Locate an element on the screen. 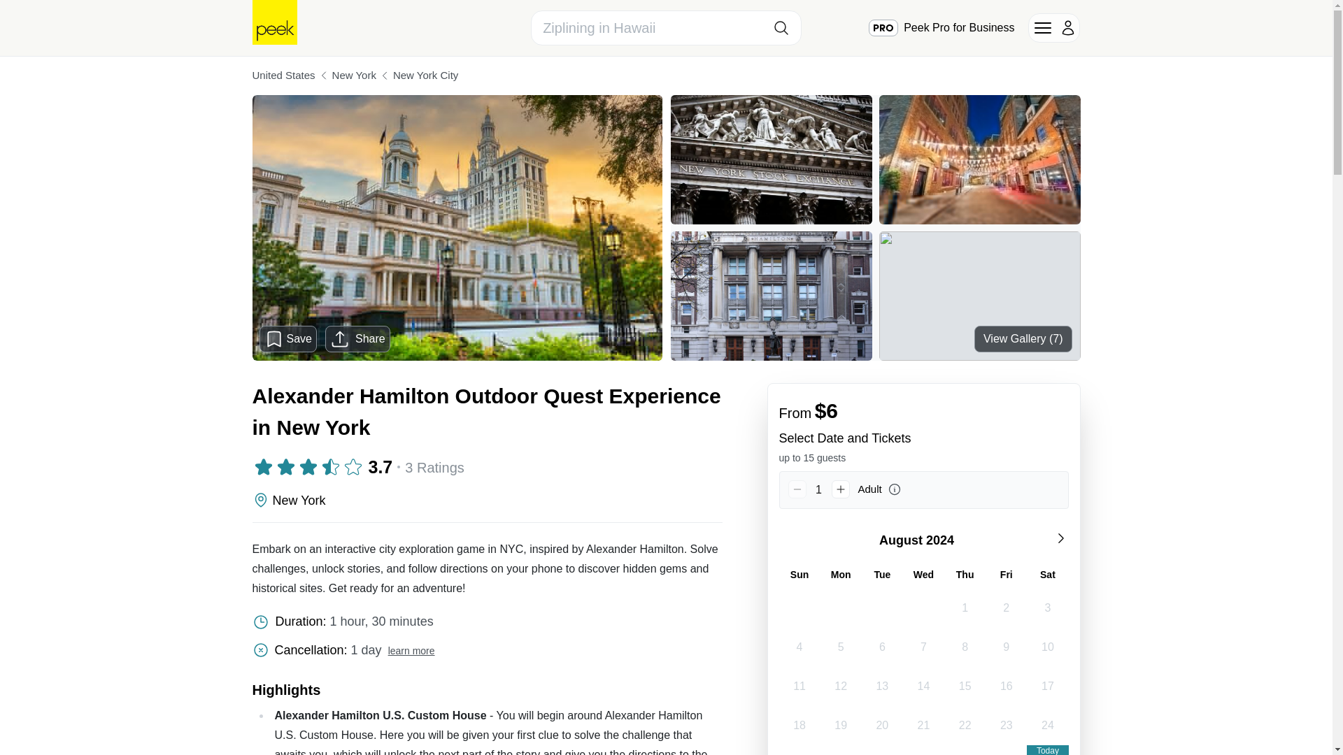 This screenshot has height=755, width=1343. learn more is located at coordinates (411, 650).